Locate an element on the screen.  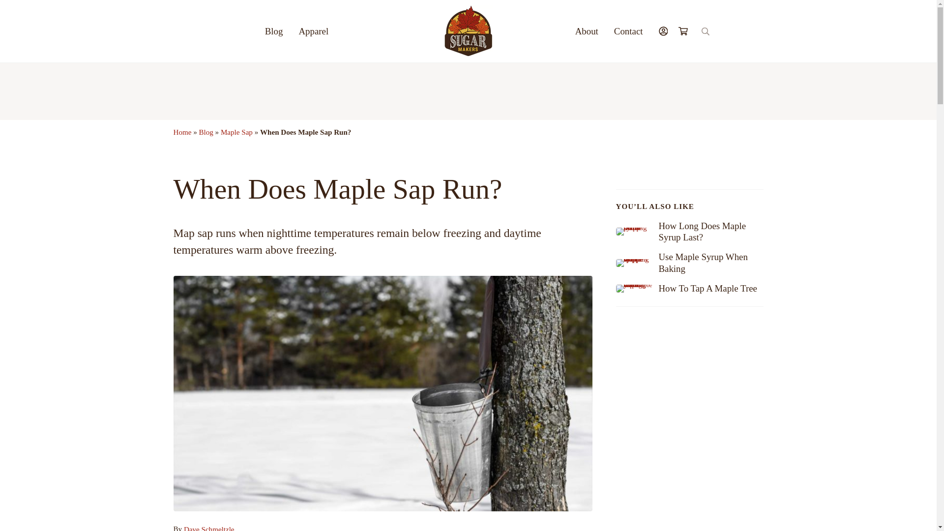
Maple Syrup Resources and Articles is located at coordinates (273, 30).